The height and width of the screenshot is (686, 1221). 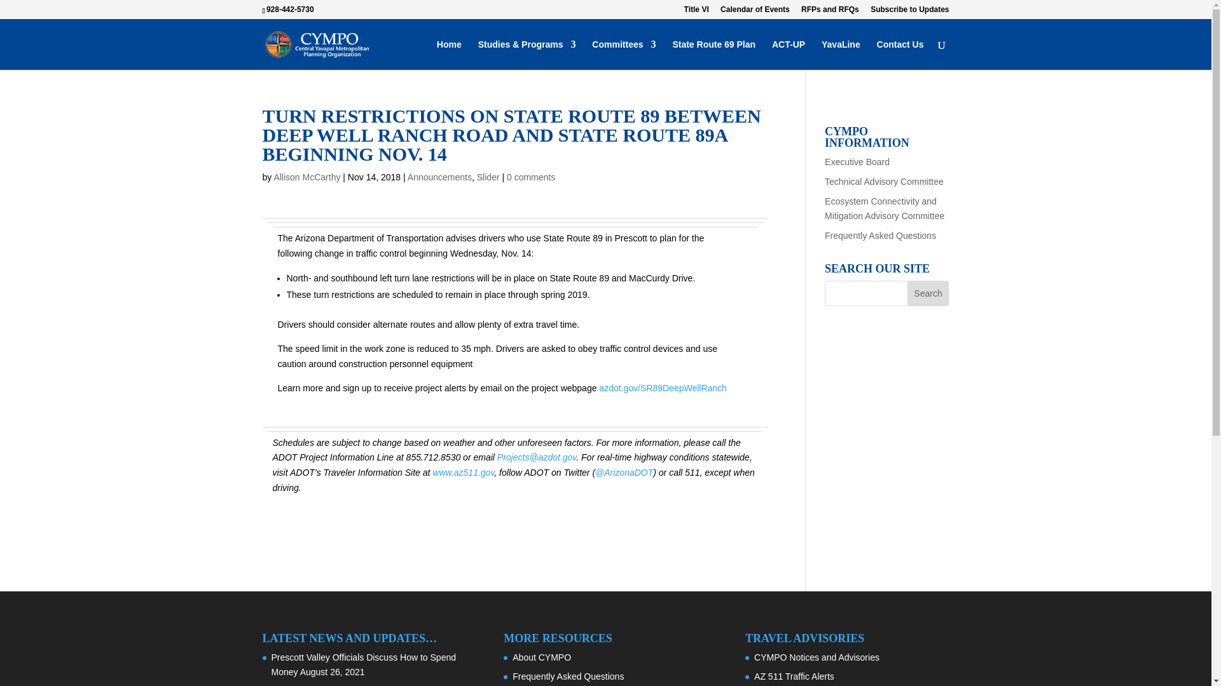 I want to click on Allison McCarthy, so click(x=307, y=177).